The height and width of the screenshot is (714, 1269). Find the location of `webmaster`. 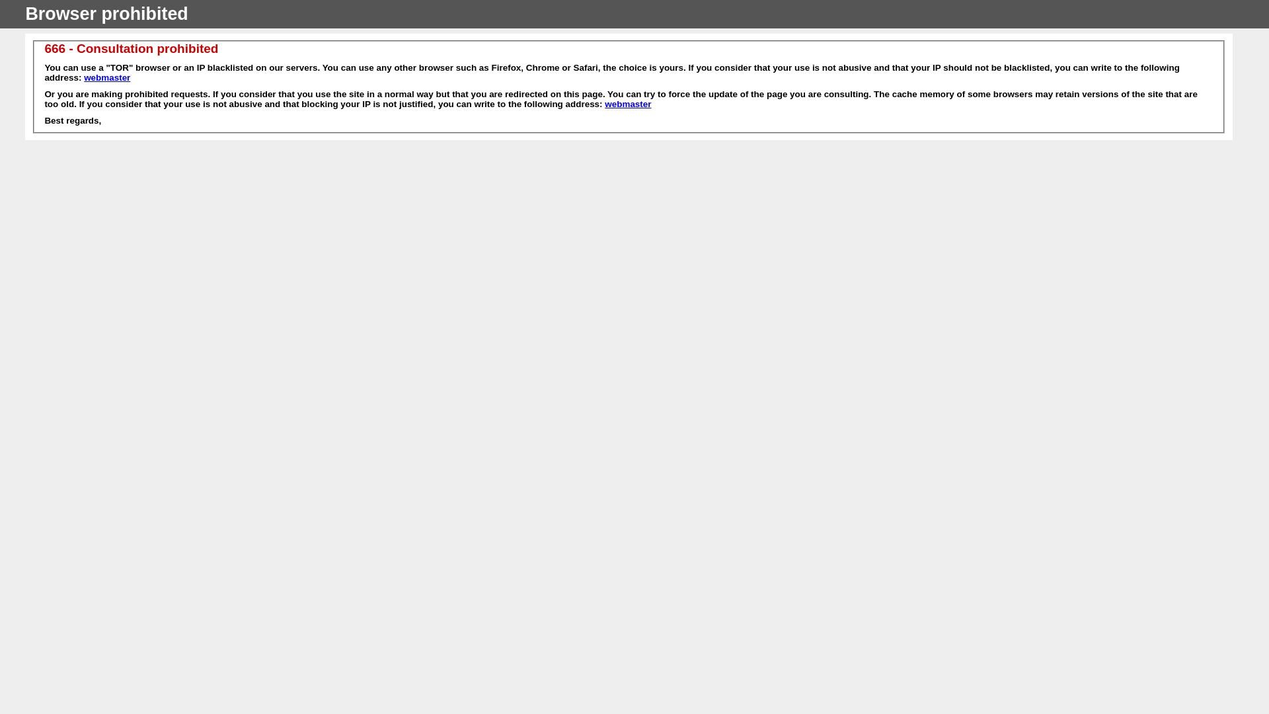

webmaster is located at coordinates (628, 104).